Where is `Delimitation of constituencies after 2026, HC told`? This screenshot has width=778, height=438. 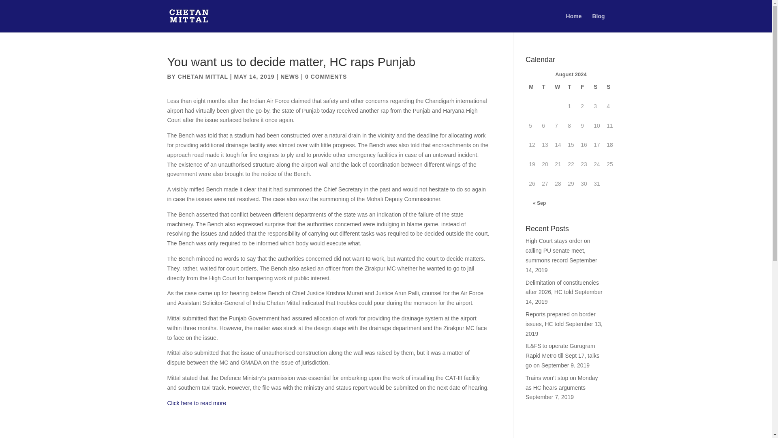 Delimitation of constituencies after 2026, HC told is located at coordinates (562, 288).